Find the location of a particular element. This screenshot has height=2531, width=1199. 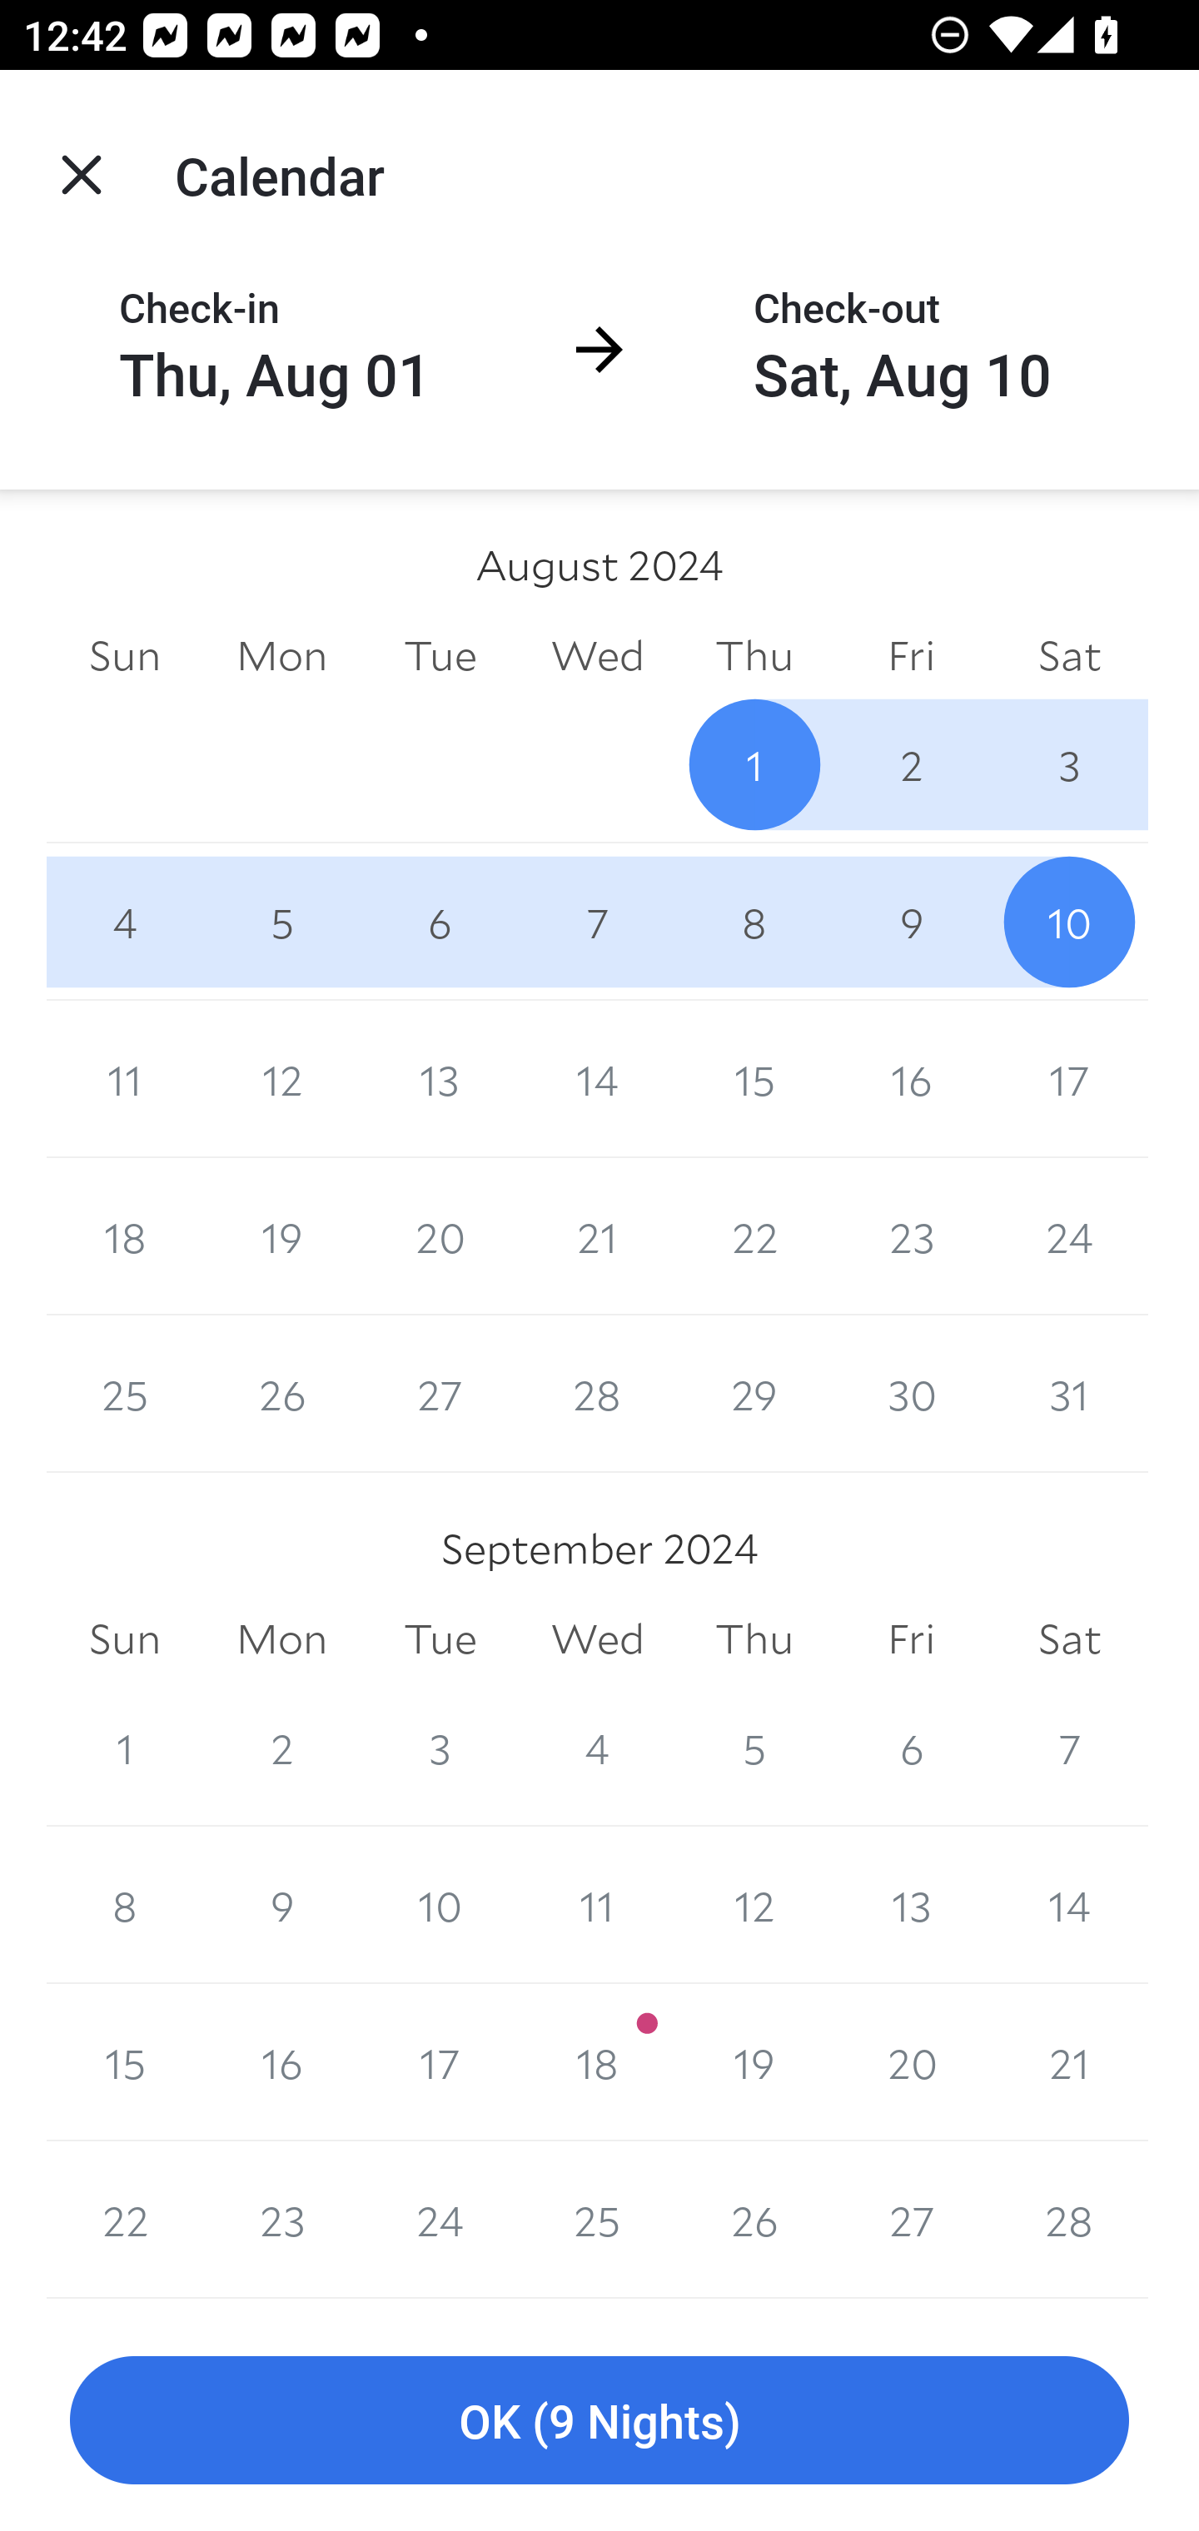

2 2 September 2024 is located at coordinates (281, 1748).